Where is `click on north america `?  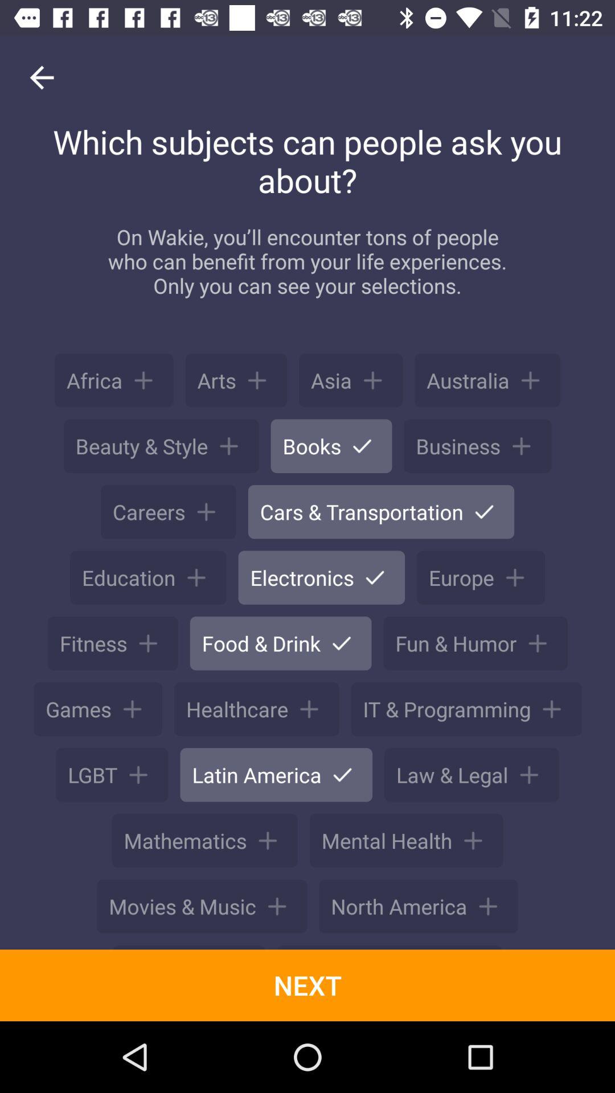
click on north america  is located at coordinates (418, 906).